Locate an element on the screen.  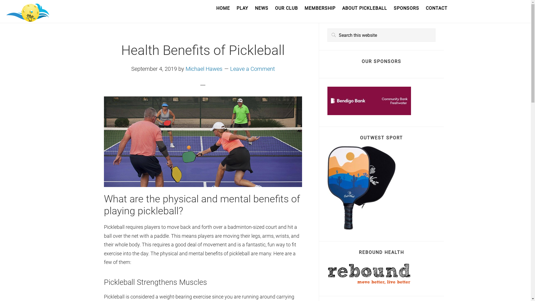
Leave a Comment is located at coordinates (252, 69).